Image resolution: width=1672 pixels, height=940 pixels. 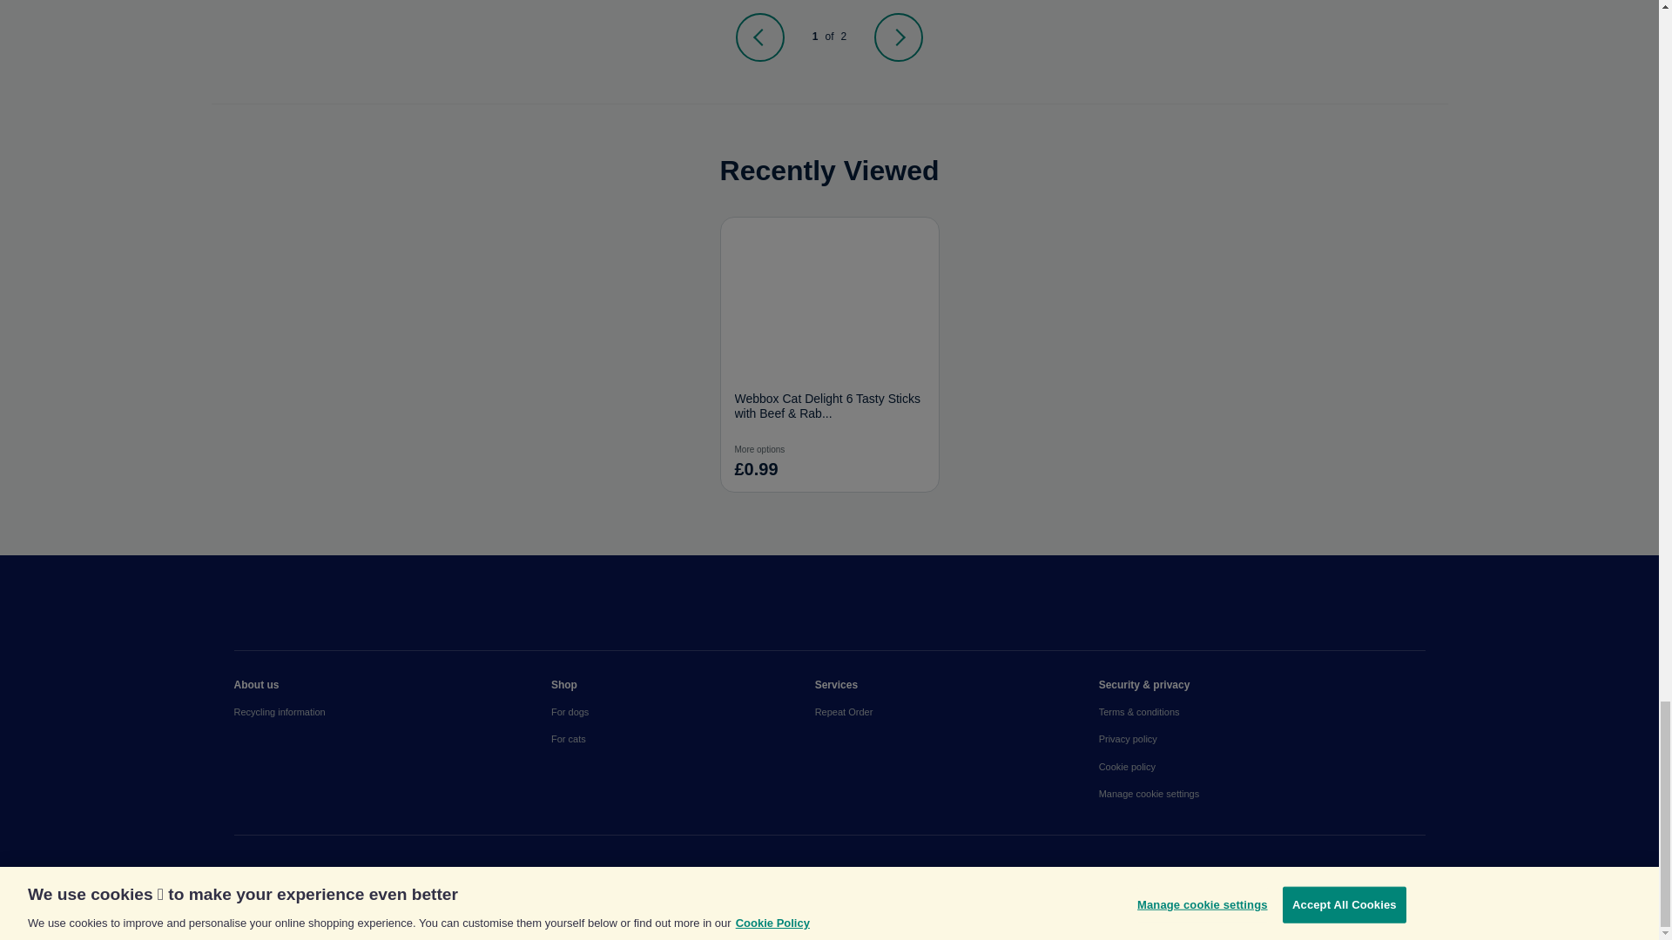 What do you see at coordinates (1262, 739) in the screenshot?
I see `Privacy policy` at bounding box center [1262, 739].